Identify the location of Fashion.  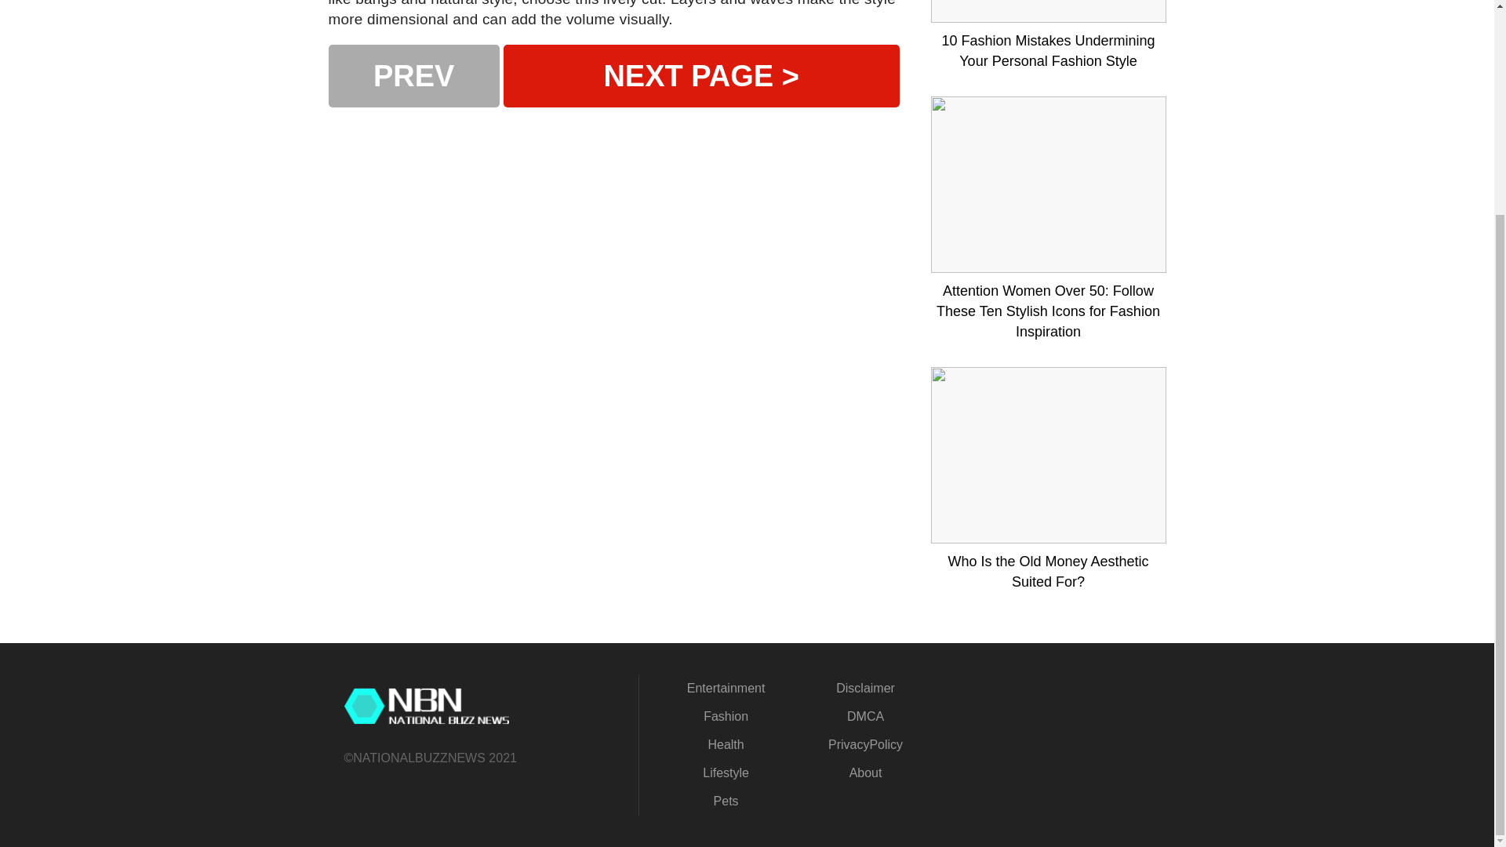
(726, 717).